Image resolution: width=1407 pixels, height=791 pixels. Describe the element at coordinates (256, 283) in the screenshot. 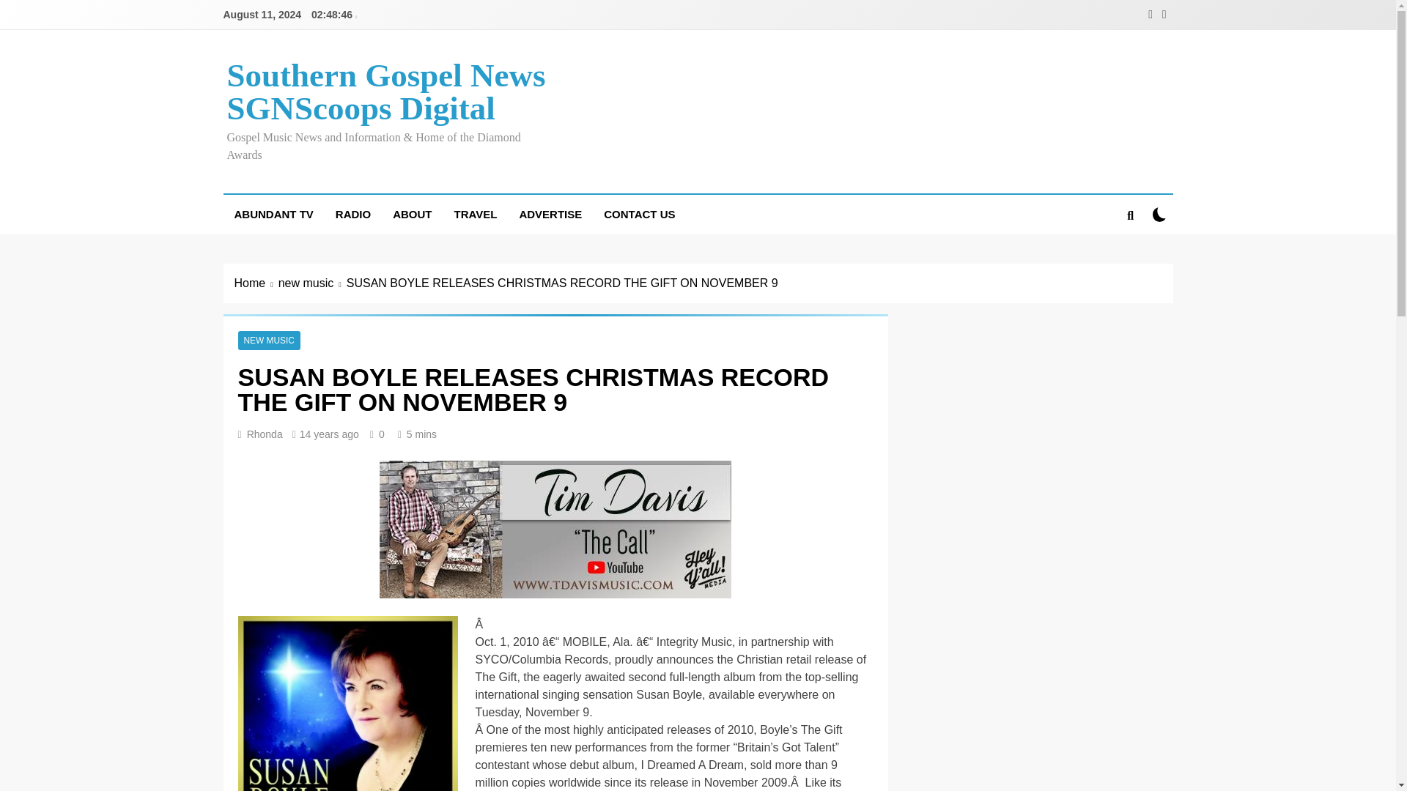

I see `Home` at that location.